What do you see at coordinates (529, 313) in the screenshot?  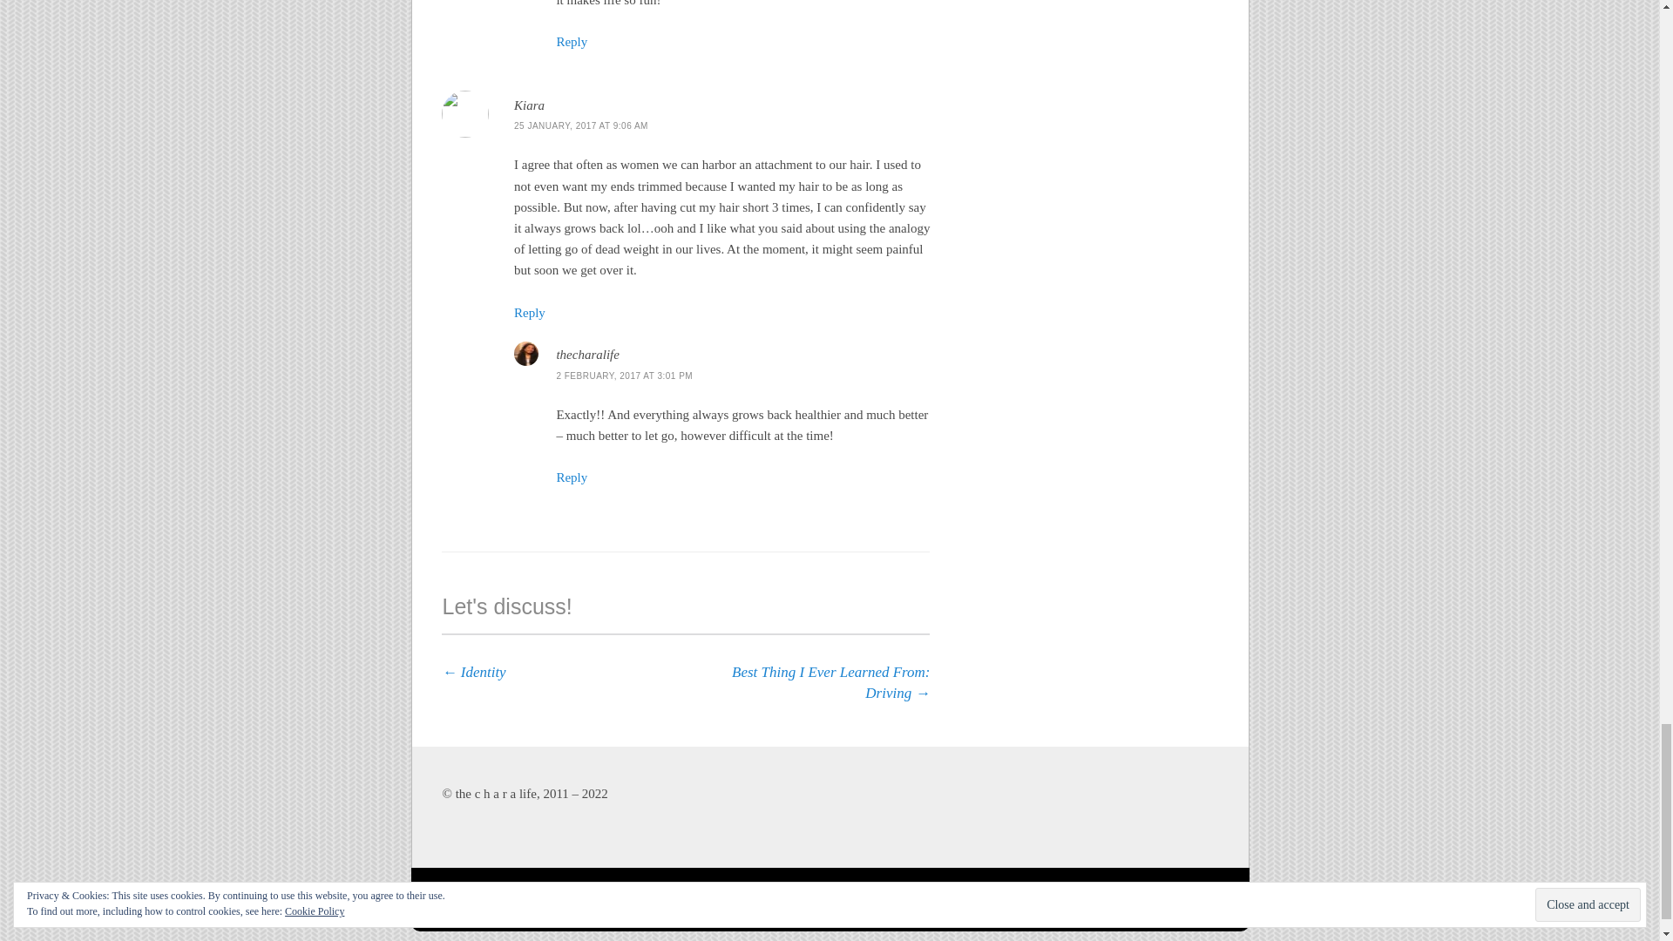 I see `Reply` at bounding box center [529, 313].